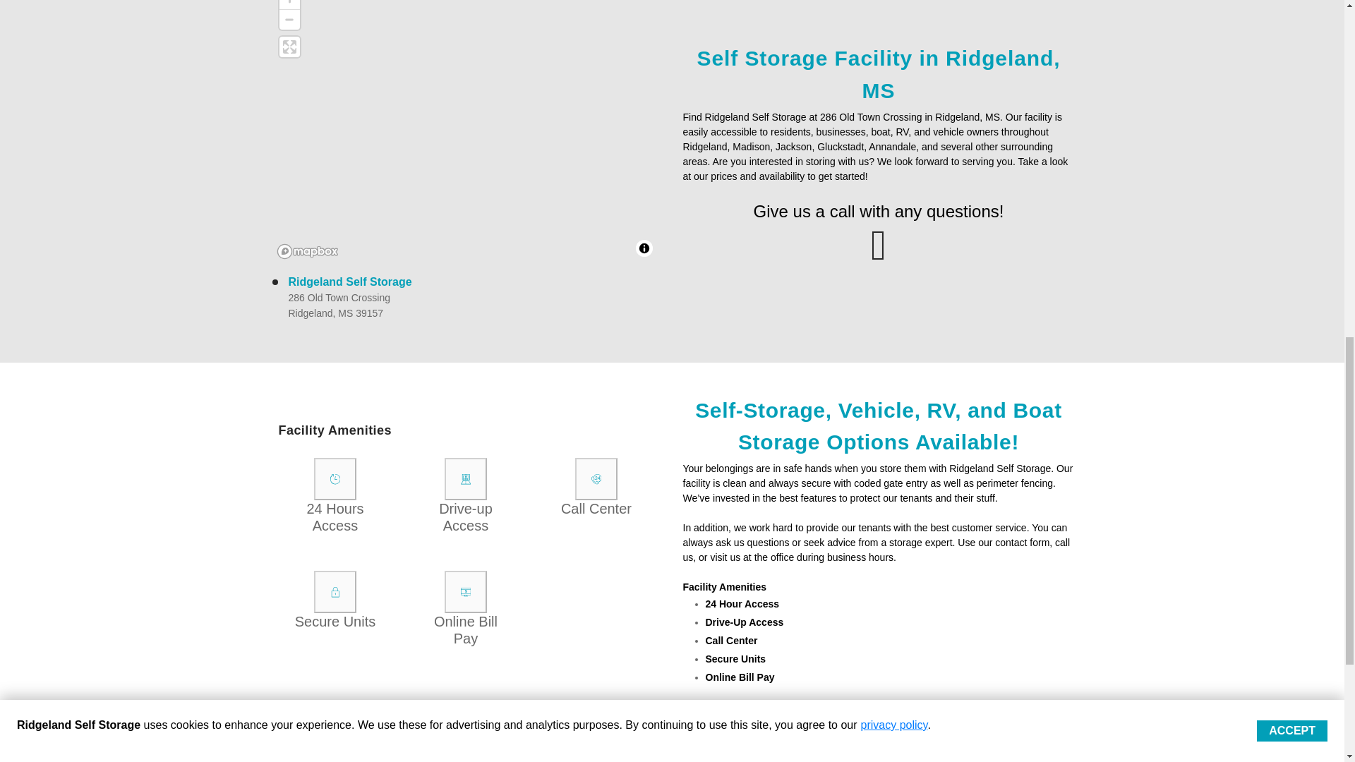 The height and width of the screenshot is (762, 1355). Describe the element at coordinates (466, 478) in the screenshot. I see `Drive-up Access` at that location.